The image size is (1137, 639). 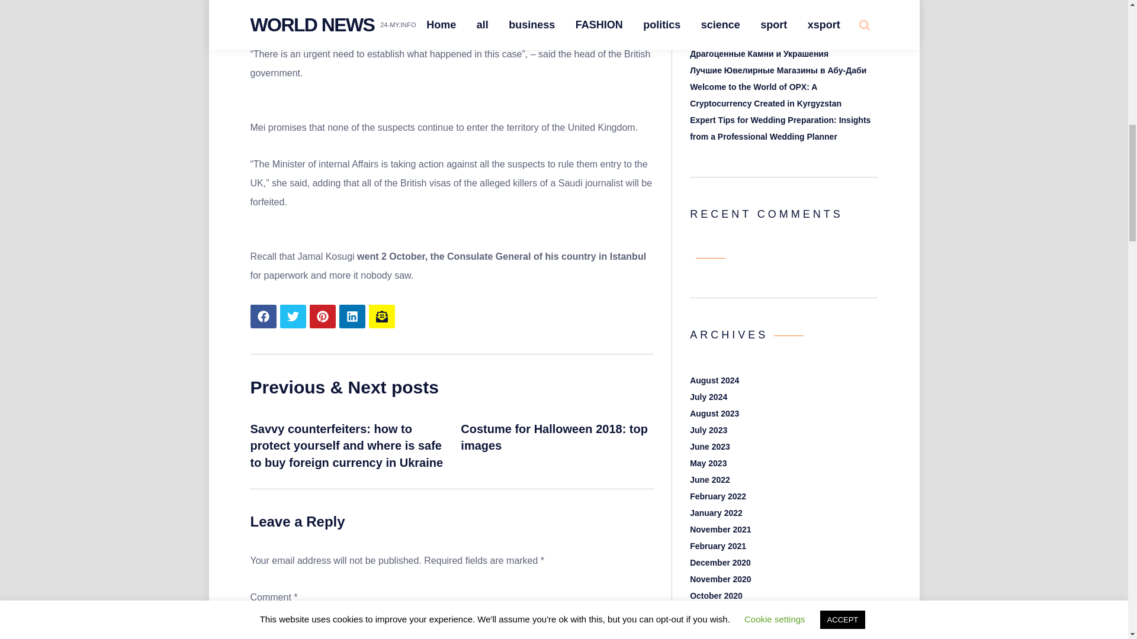 What do you see at coordinates (708, 463) in the screenshot?
I see `May 2023` at bounding box center [708, 463].